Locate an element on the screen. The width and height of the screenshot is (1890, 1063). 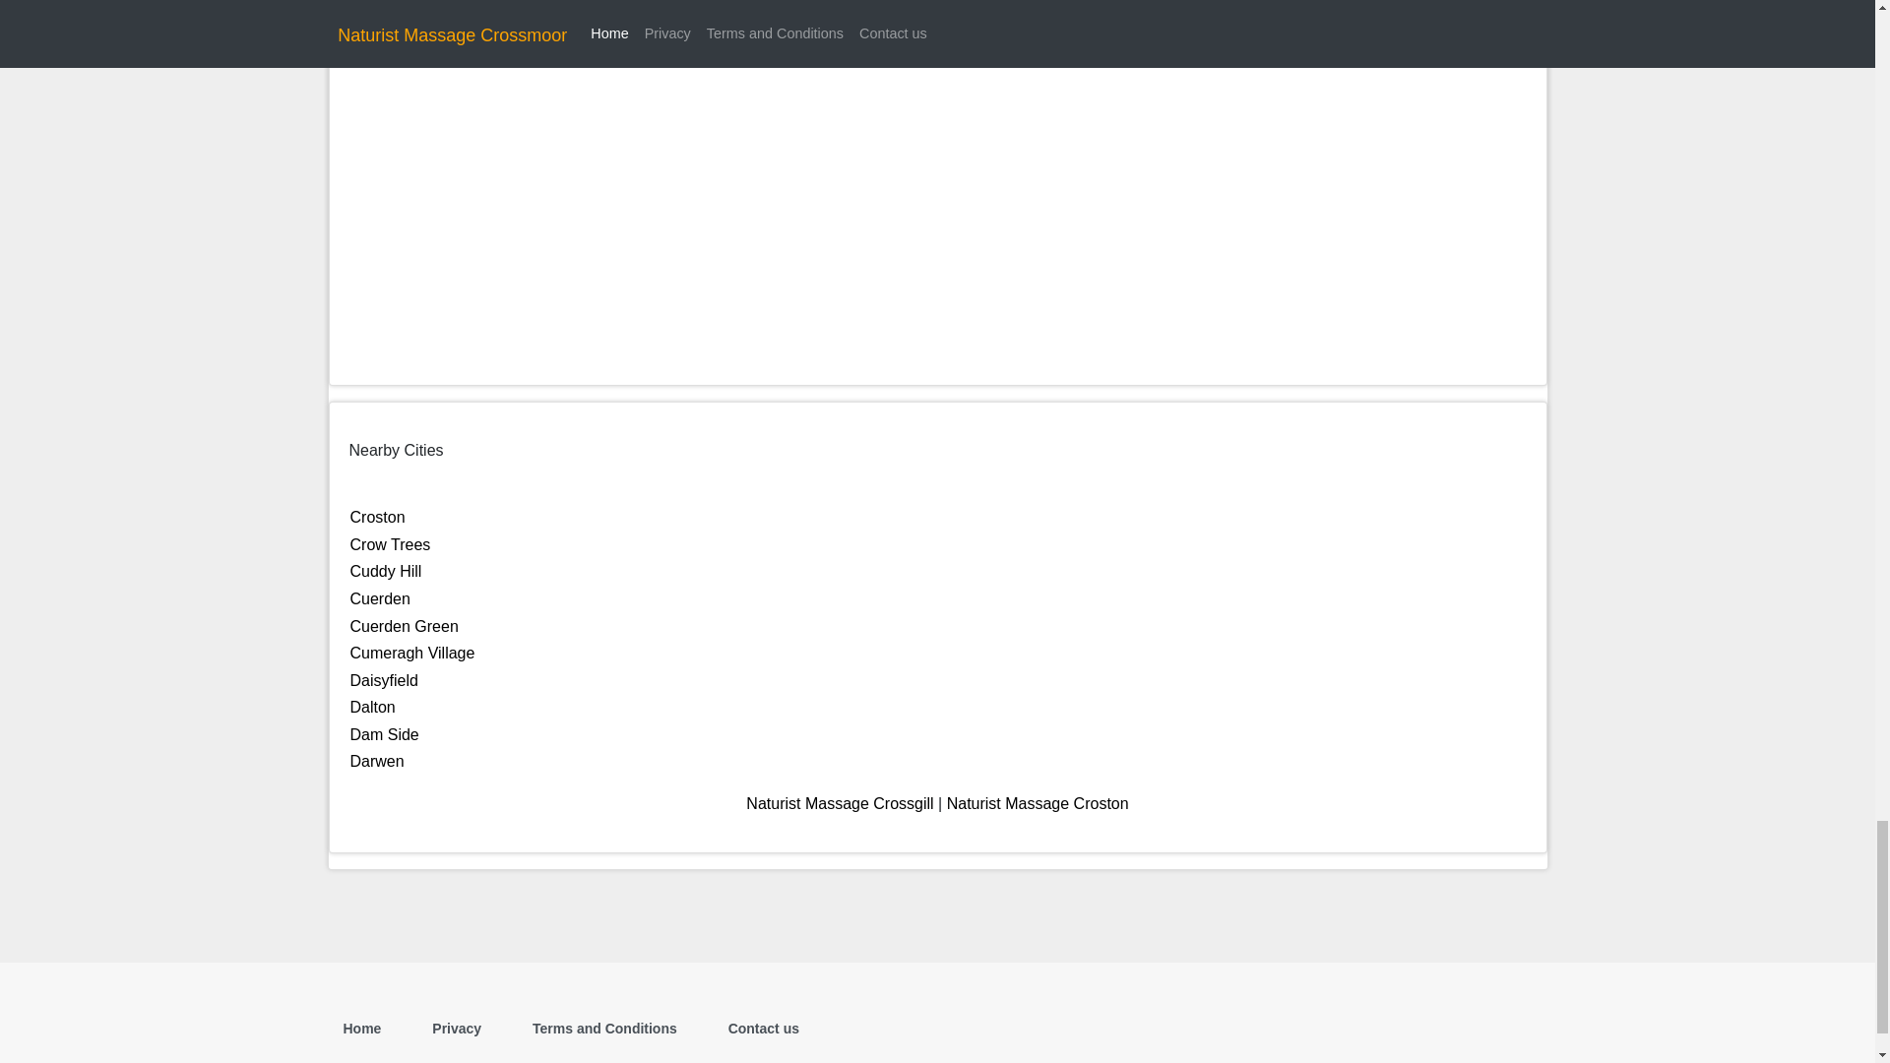
Naturist Massage Crossgill is located at coordinates (840, 803).